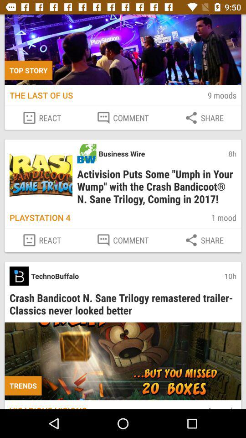 The image size is (246, 438). What do you see at coordinates (123, 240) in the screenshot?
I see `go to comment` at bounding box center [123, 240].